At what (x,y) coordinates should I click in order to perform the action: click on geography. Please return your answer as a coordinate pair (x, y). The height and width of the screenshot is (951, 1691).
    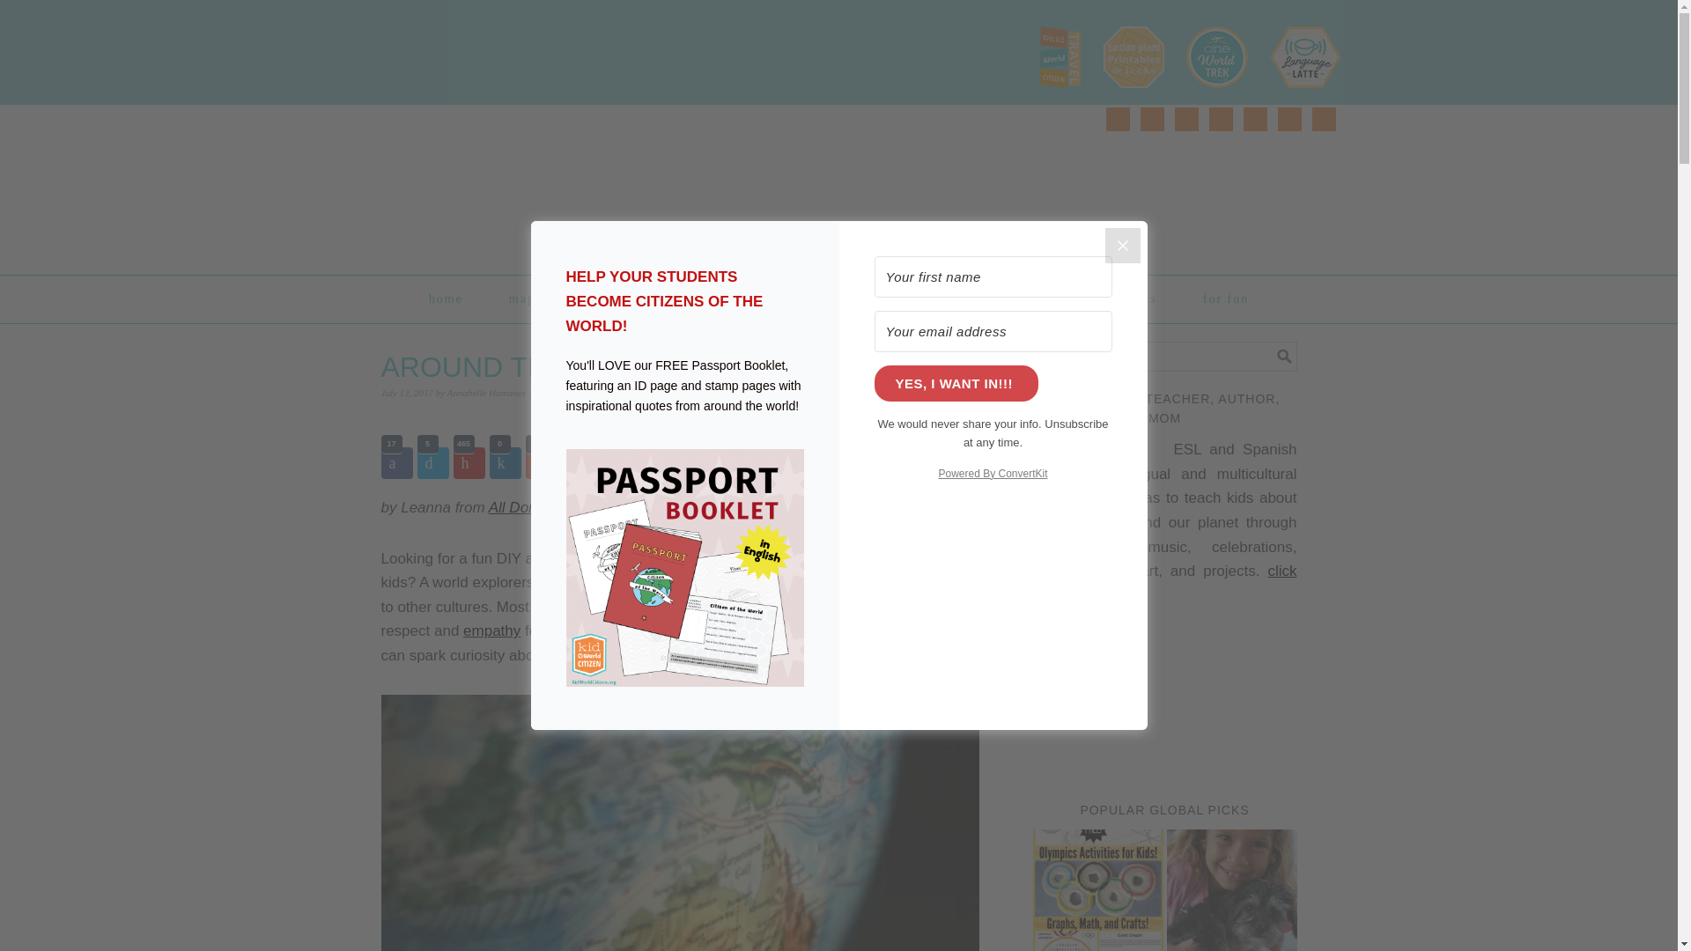
    Looking at the image, I should click on (661, 299).